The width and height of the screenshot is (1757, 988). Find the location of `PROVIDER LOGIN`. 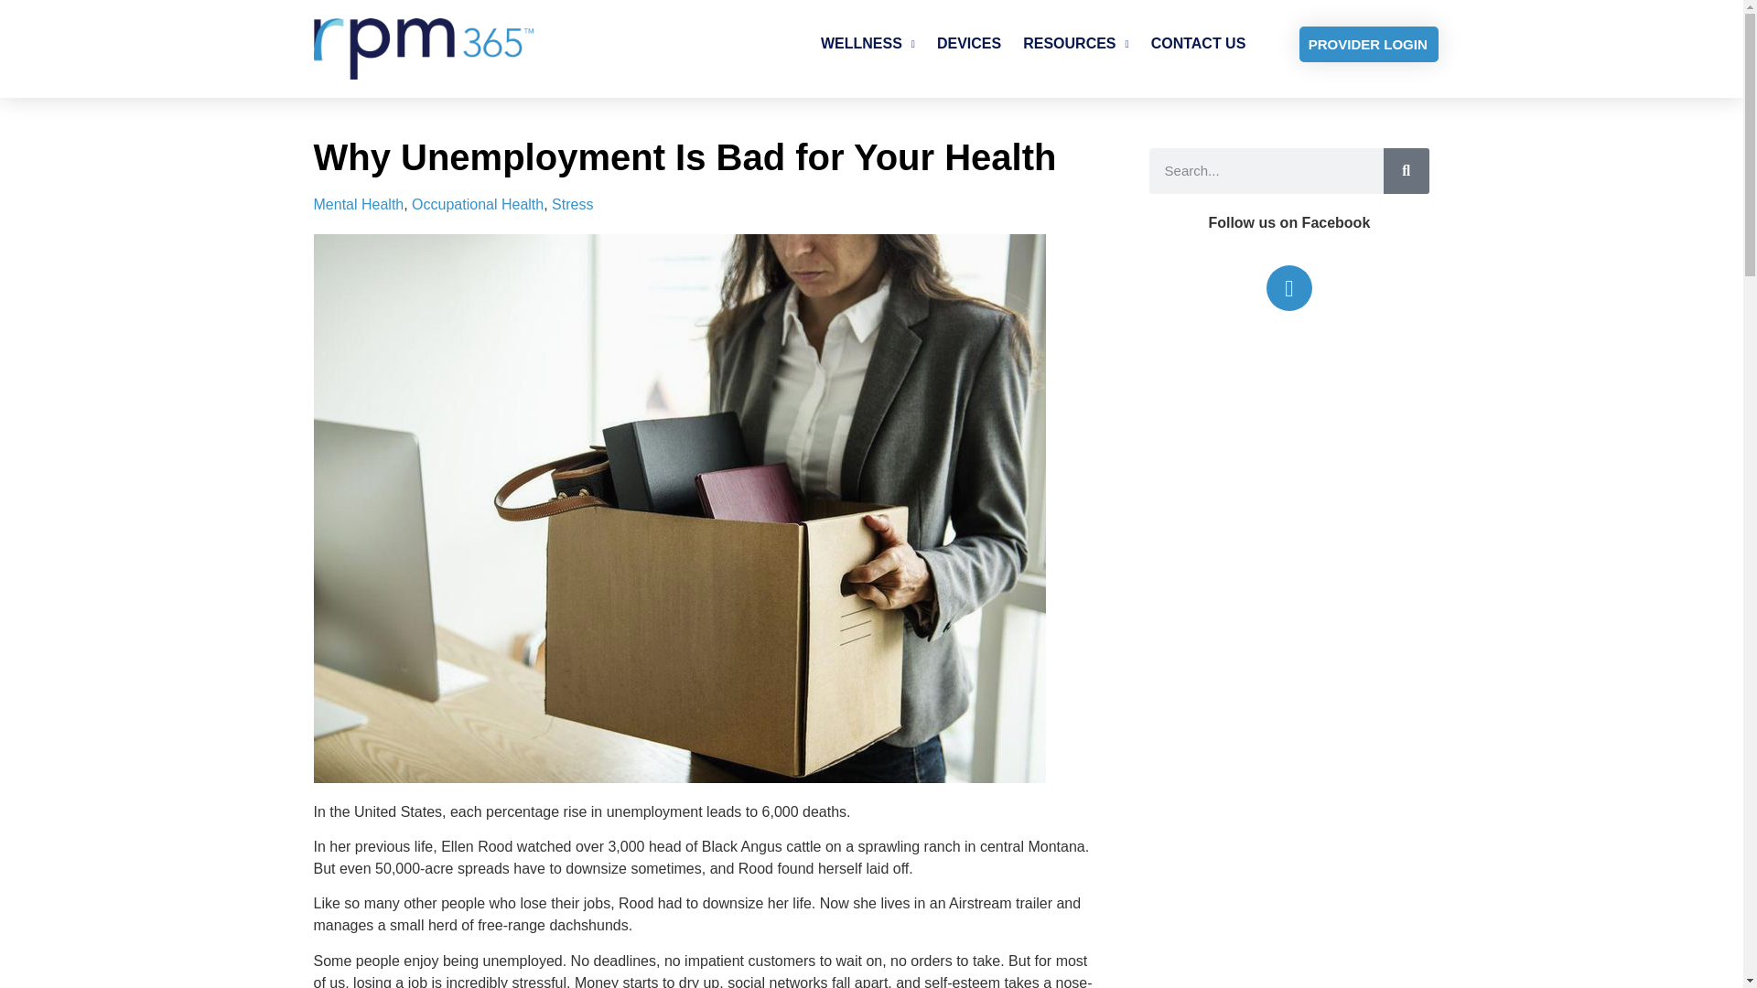

PROVIDER LOGIN is located at coordinates (1369, 44).